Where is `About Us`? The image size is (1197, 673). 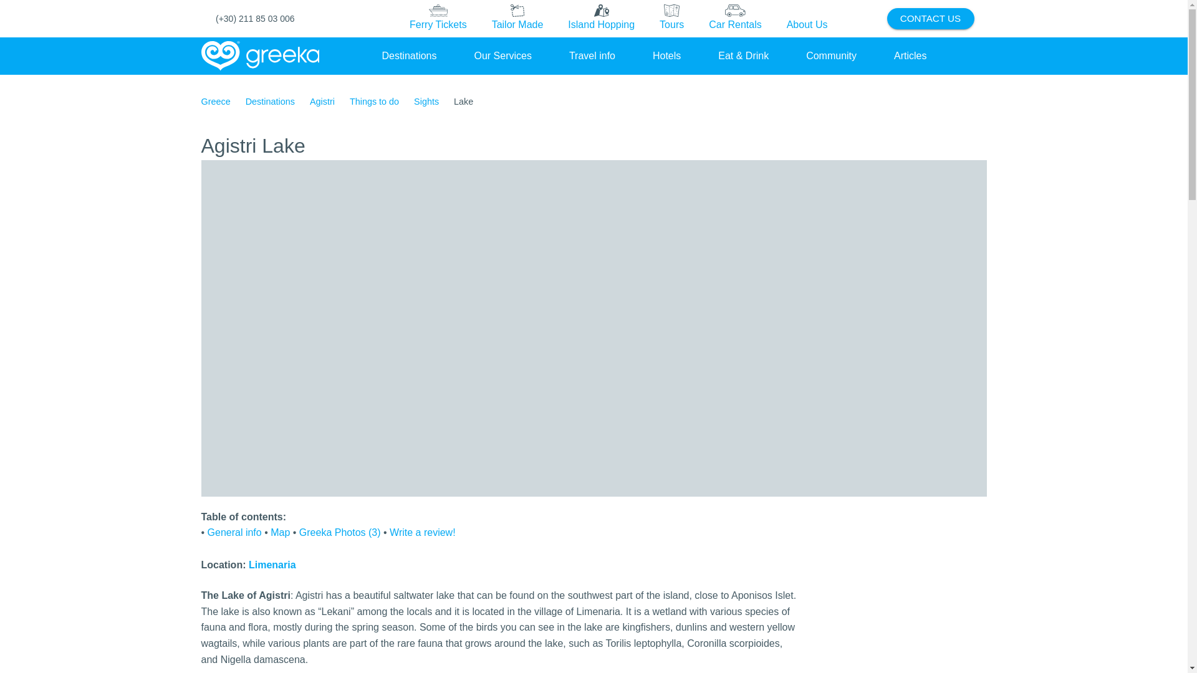 About Us is located at coordinates (807, 18).